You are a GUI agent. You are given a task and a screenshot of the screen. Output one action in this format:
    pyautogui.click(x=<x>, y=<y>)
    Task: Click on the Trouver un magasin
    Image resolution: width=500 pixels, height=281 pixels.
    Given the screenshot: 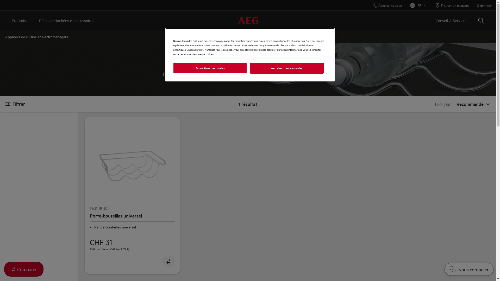 What is the action you would take?
    pyautogui.click(x=452, y=5)
    